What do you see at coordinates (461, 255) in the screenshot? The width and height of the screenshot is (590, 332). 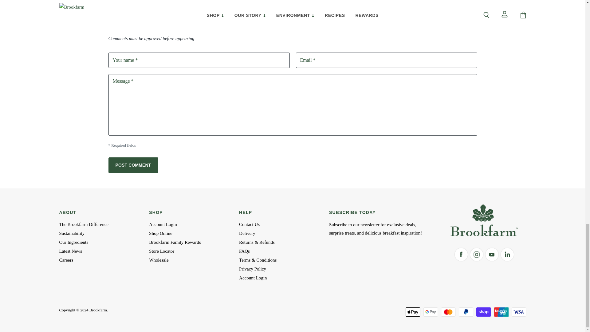 I see `Facebook` at bounding box center [461, 255].